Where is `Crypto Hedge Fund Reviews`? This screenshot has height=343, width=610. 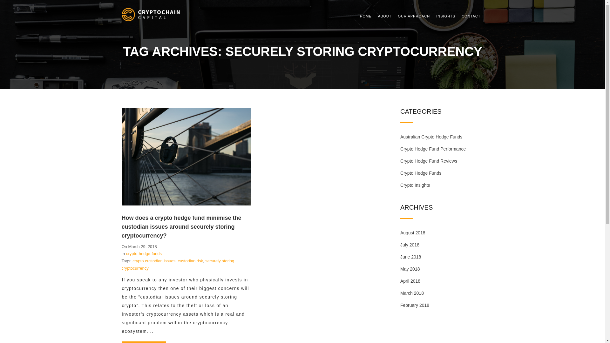 Crypto Hedge Fund Reviews is located at coordinates (429, 161).